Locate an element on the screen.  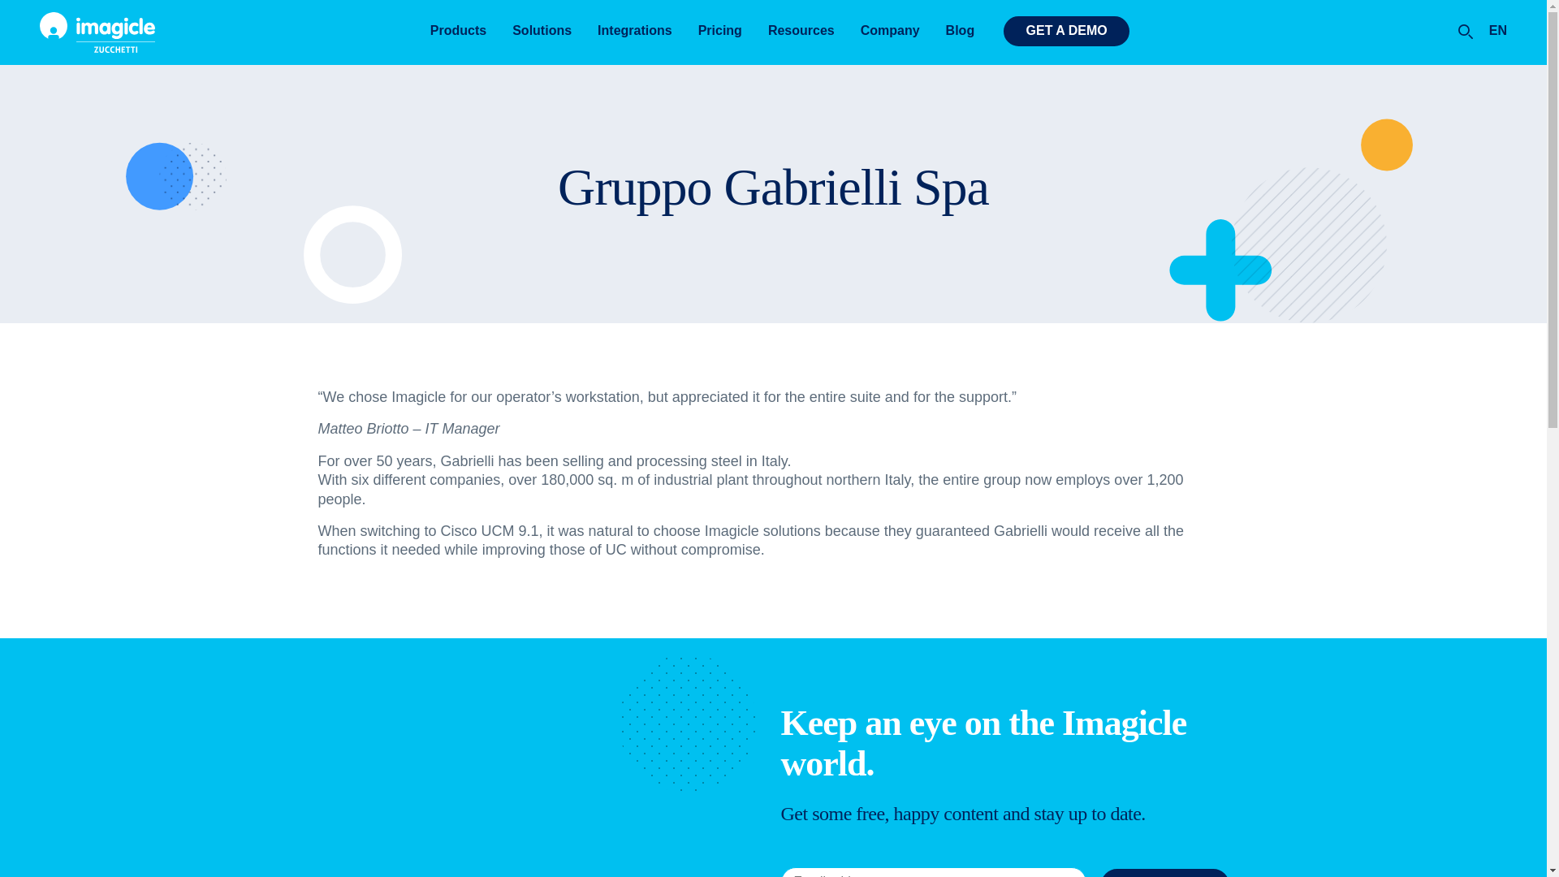
Products is located at coordinates (458, 31).